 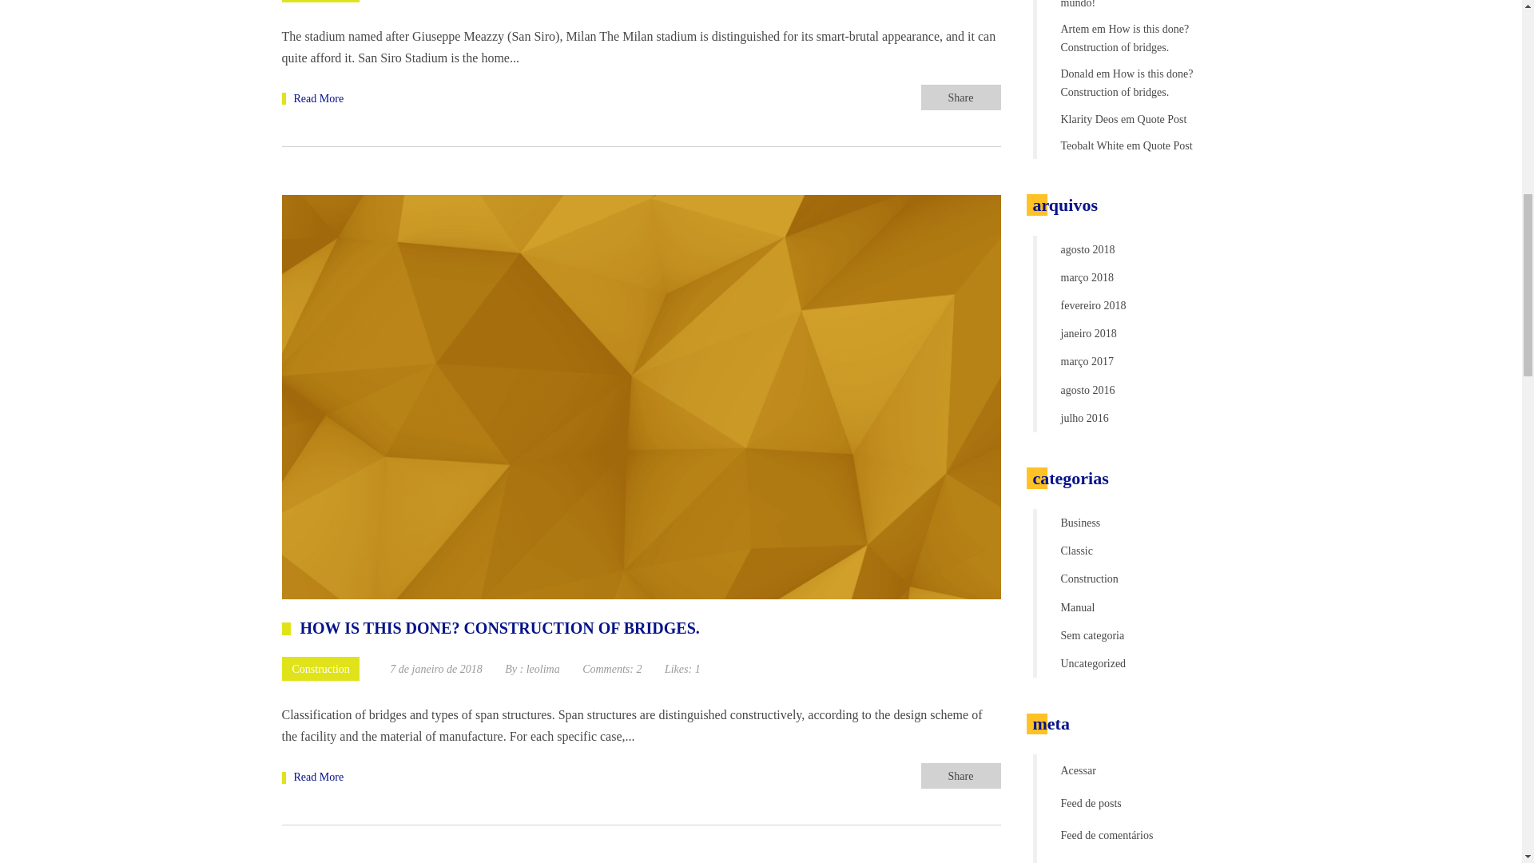 I want to click on Read More, so click(x=312, y=97).